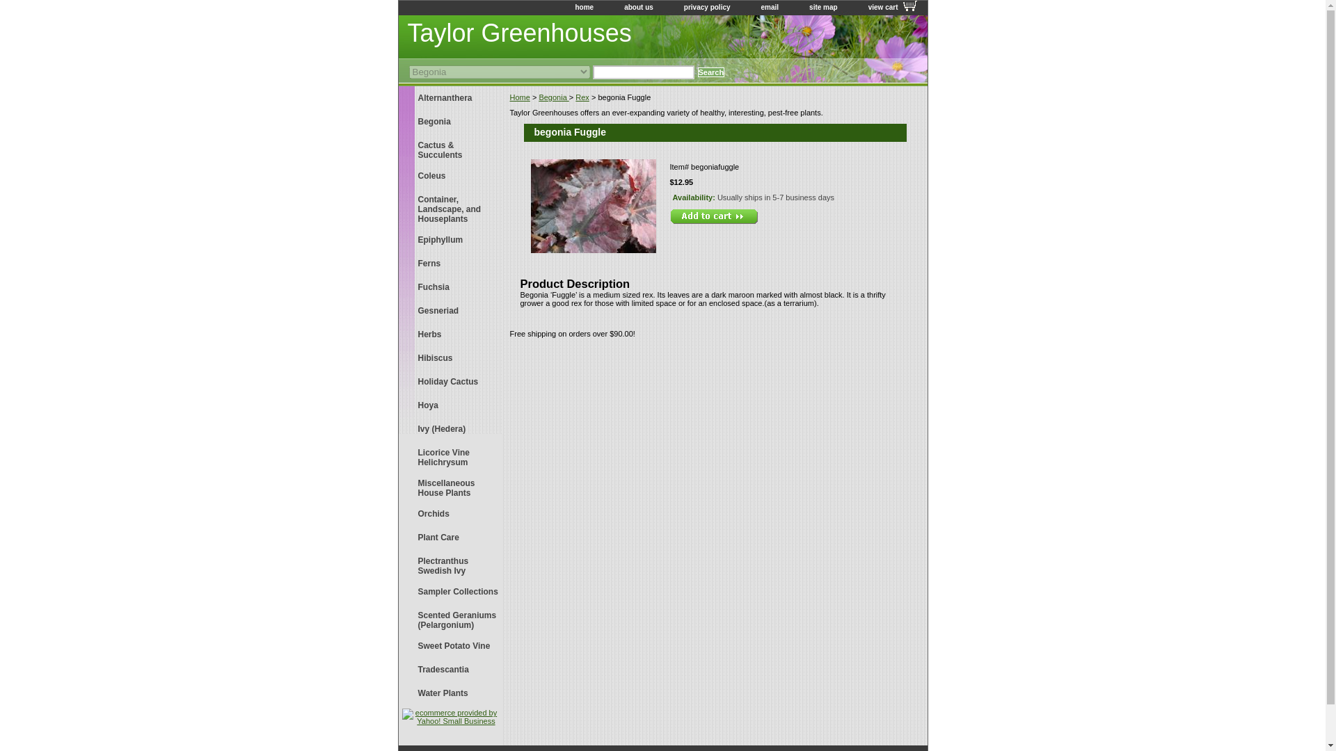 The image size is (1336, 751). I want to click on Epiphyllum, so click(450, 239).